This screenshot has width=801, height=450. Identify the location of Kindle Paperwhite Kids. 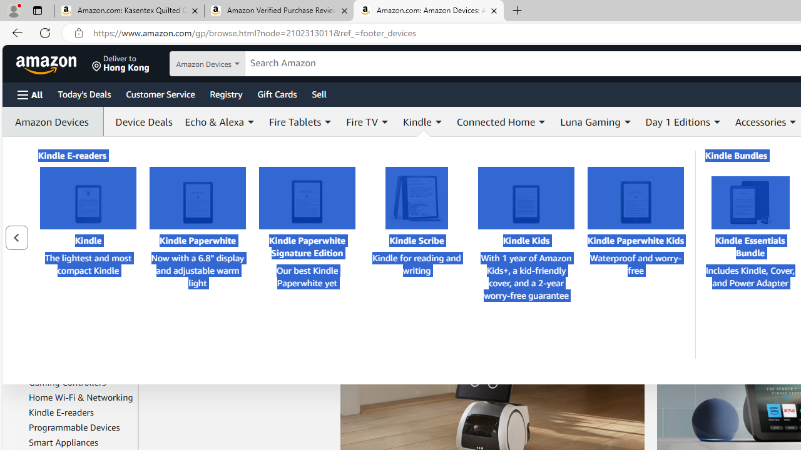
(636, 198).